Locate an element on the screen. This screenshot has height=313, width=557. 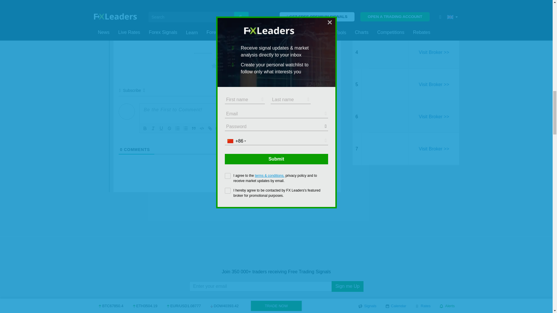
Ordered List is located at coordinates (177, 128).